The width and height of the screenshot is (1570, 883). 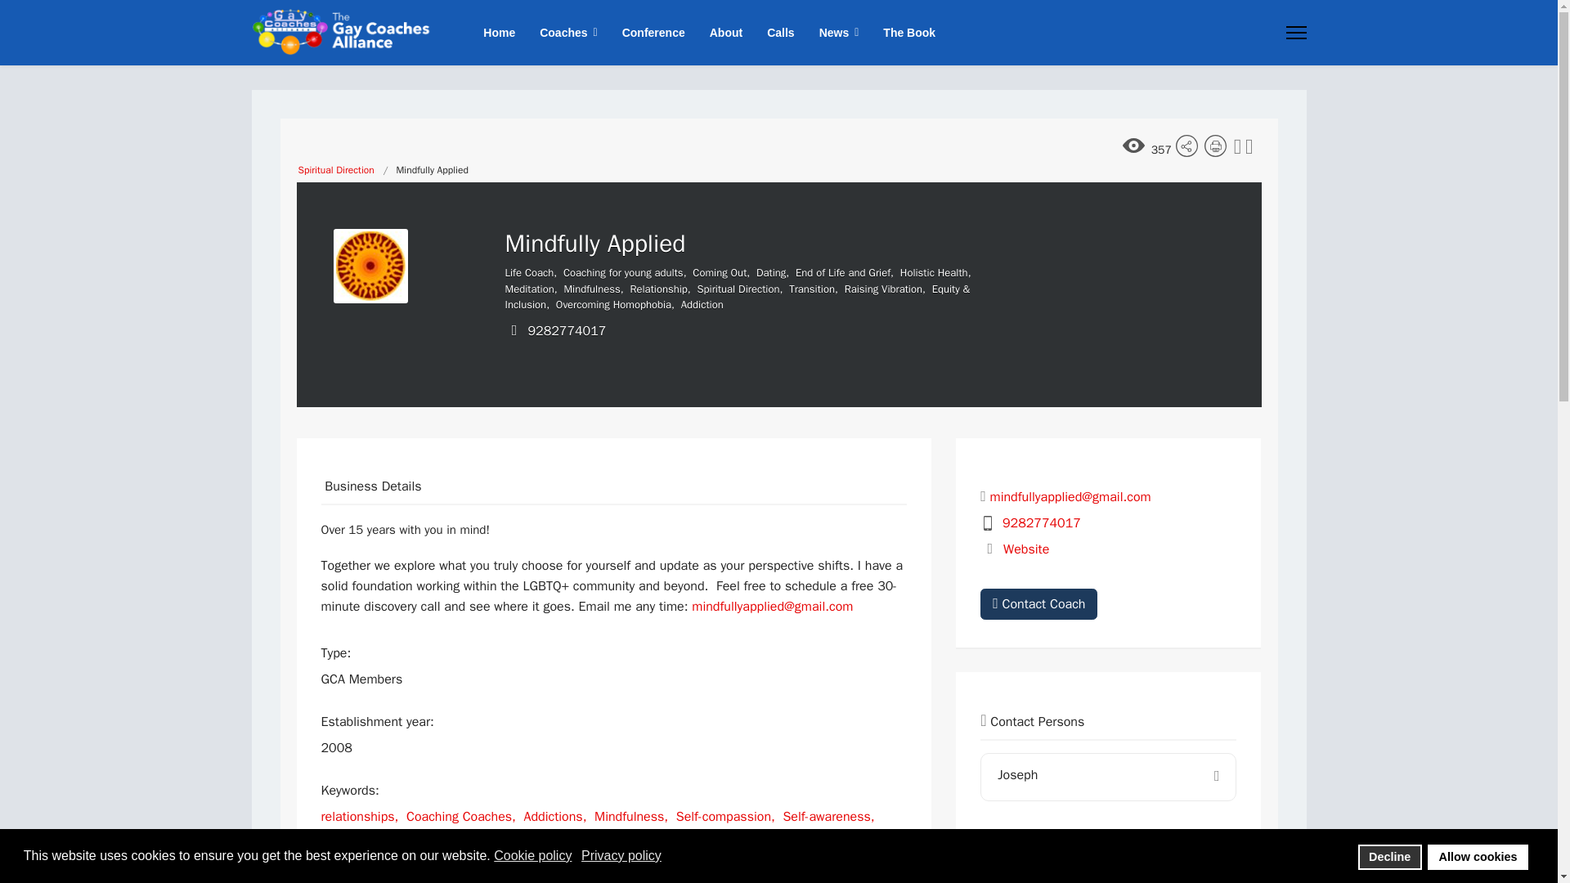 I want to click on Mindfulness, so click(x=592, y=288).